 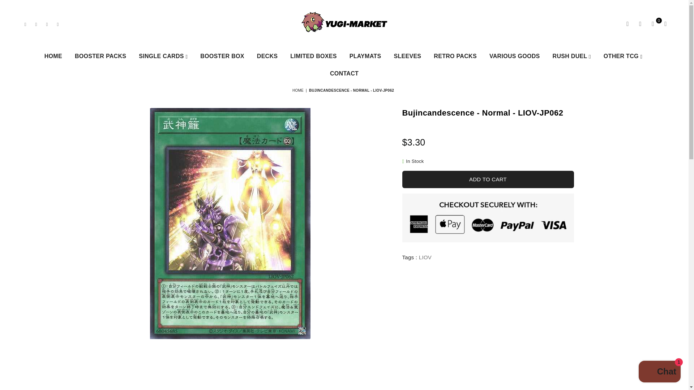 What do you see at coordinates (653, 24) in the screenshot?
I see `0` at bounding box center [653, 24].